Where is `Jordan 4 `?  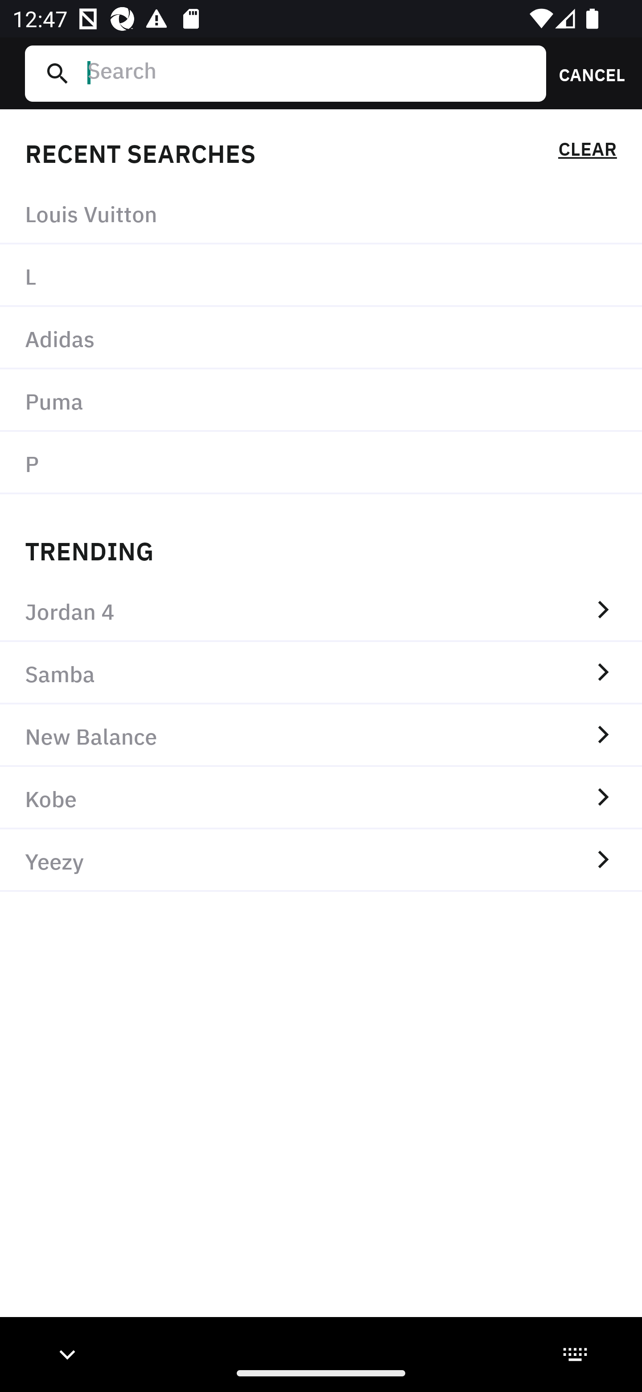
Jordan 4  is located at coordinates (321, 610).